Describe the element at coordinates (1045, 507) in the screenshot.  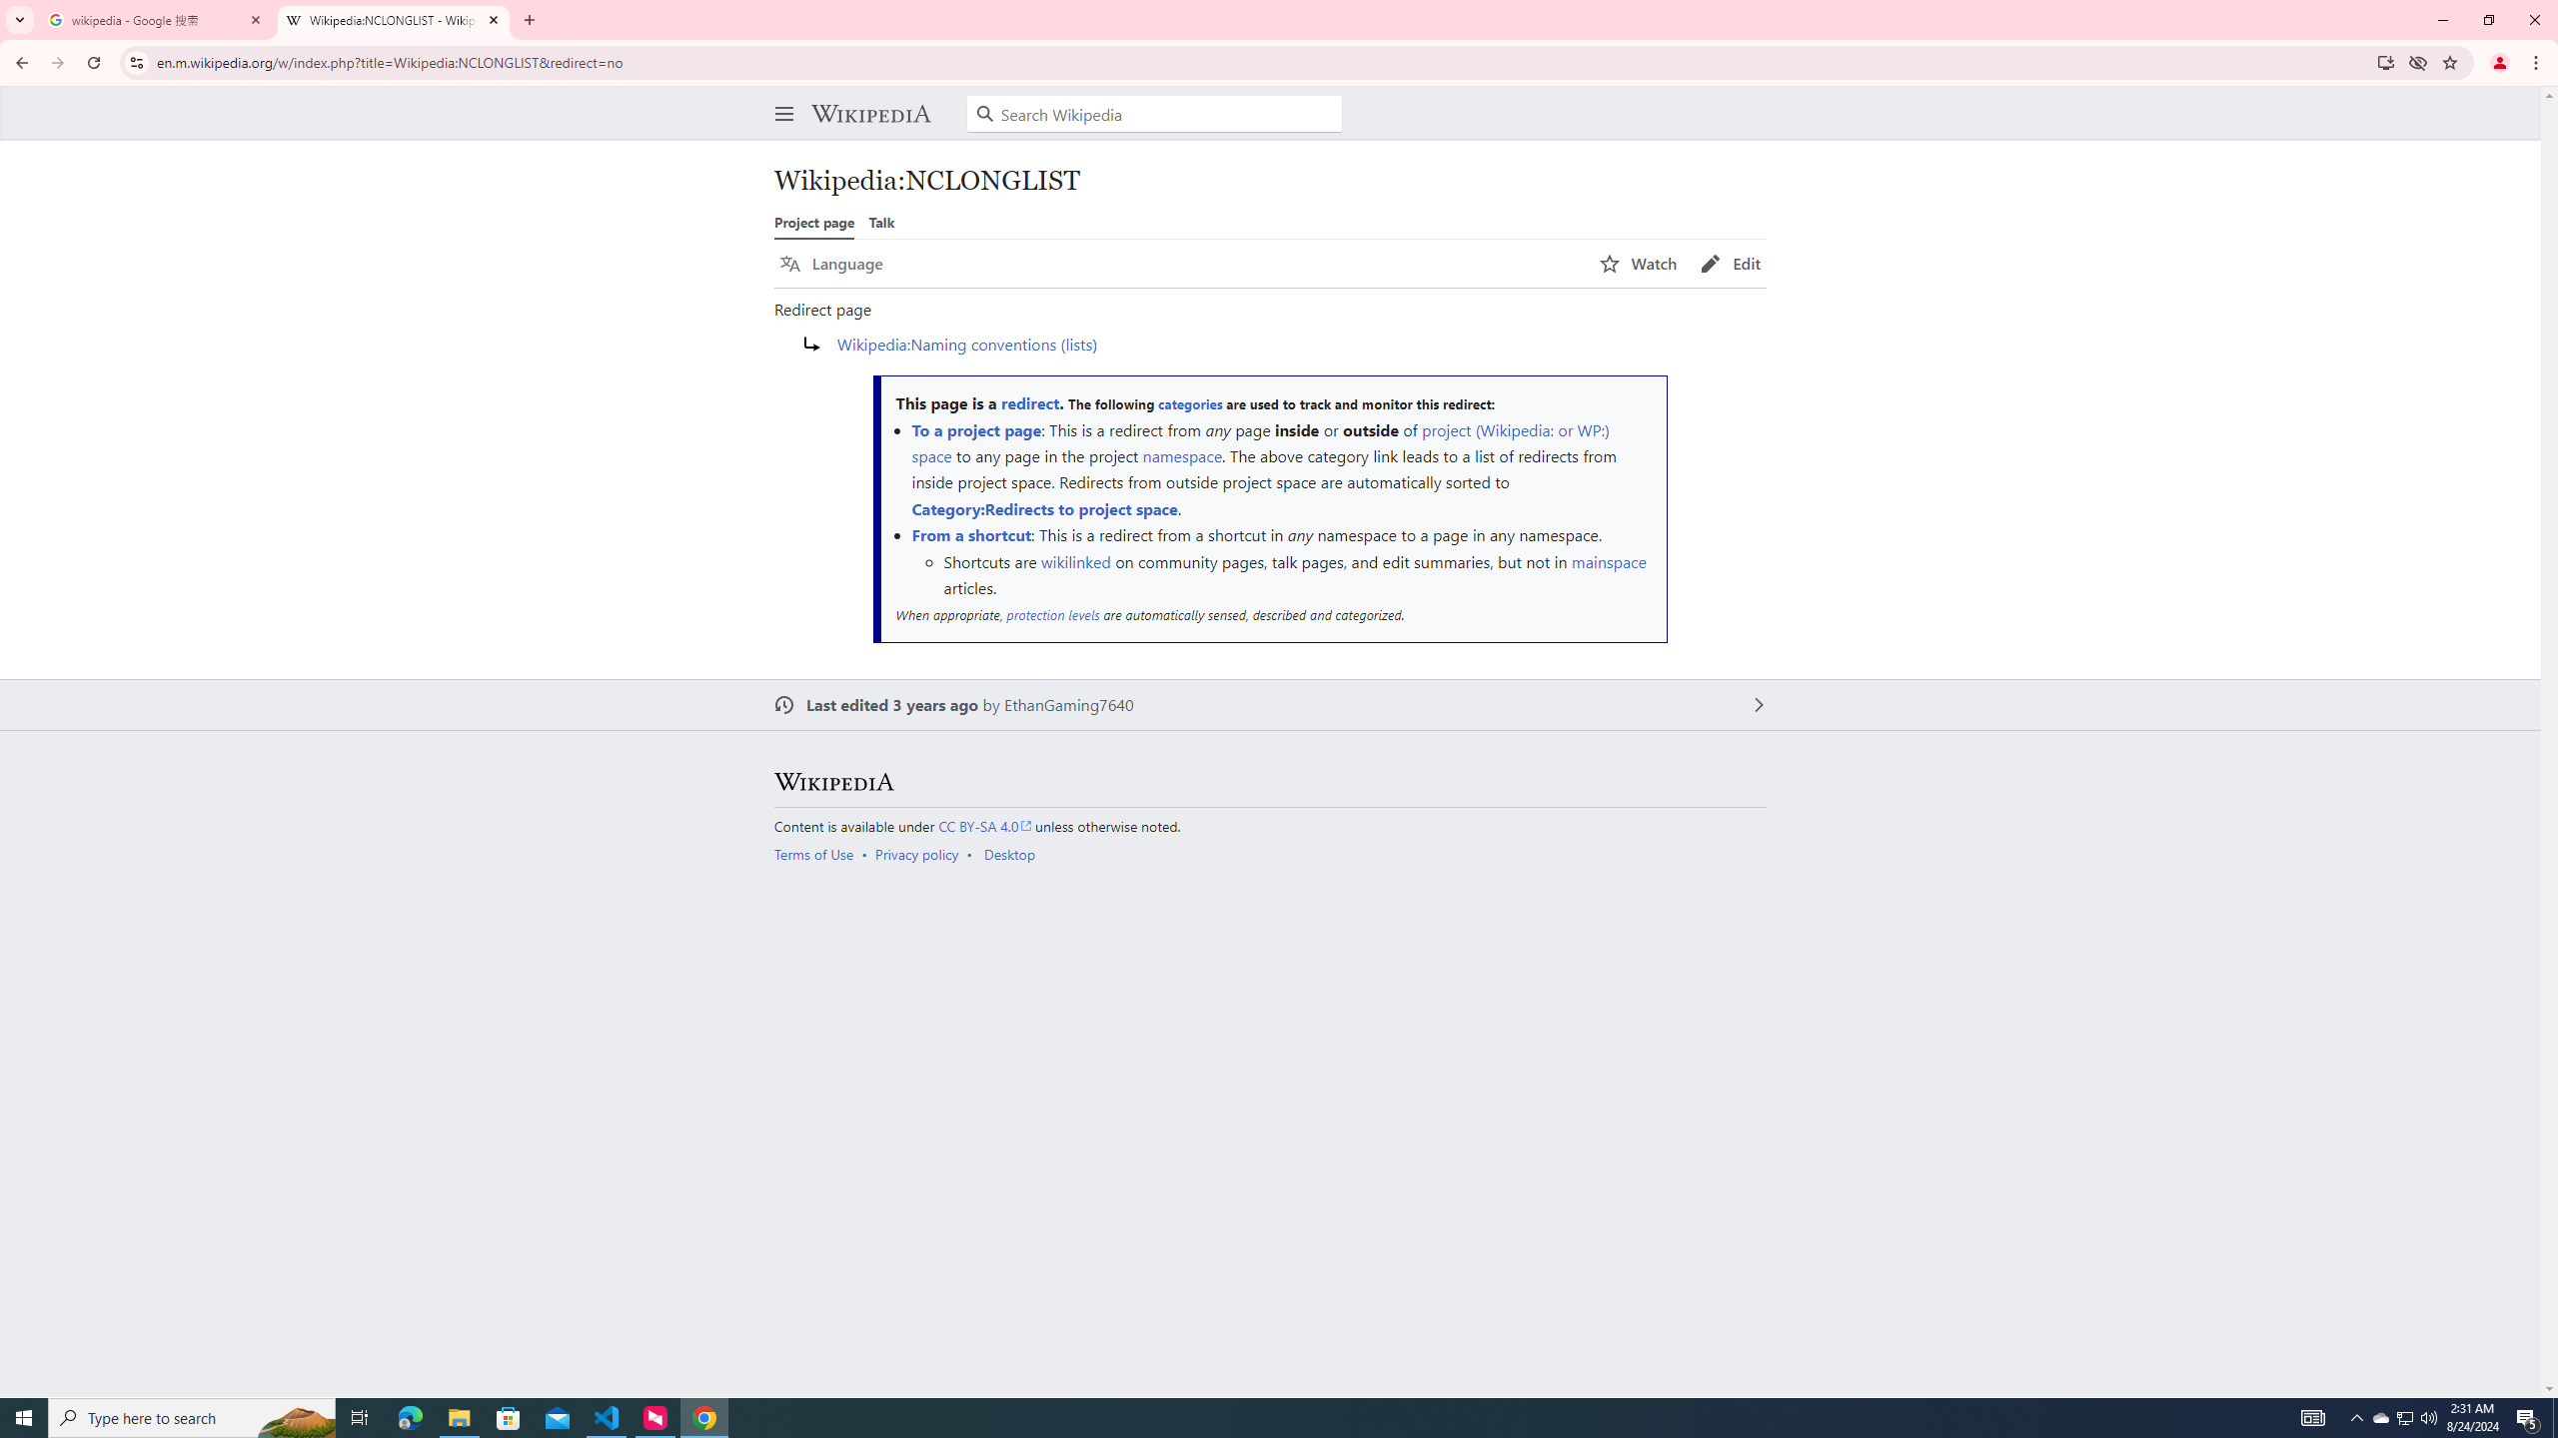
I see `Category:Redirects to project space` at that location.